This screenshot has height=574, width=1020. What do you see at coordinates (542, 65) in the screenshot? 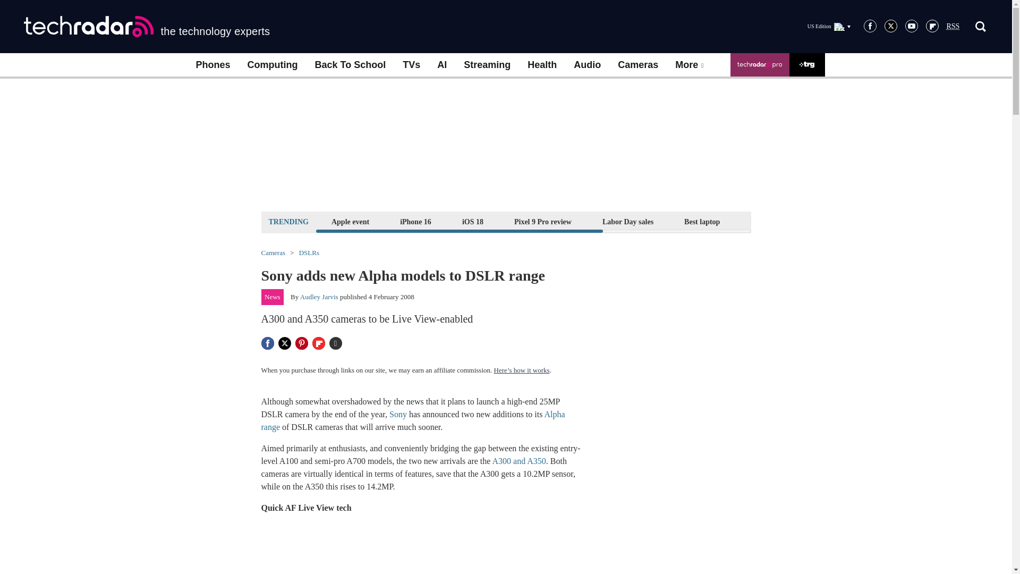
I see `Health` at bounding box center [542, 65].